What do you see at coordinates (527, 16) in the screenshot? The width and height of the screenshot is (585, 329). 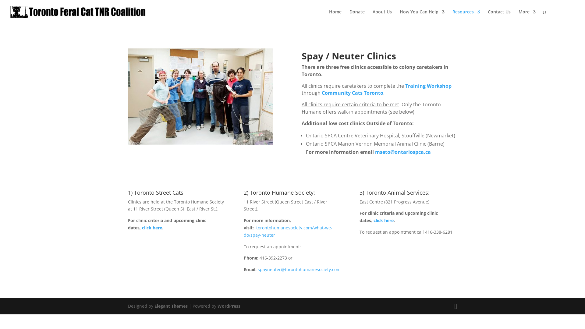 I see `More` at bounding box center [527, 16].